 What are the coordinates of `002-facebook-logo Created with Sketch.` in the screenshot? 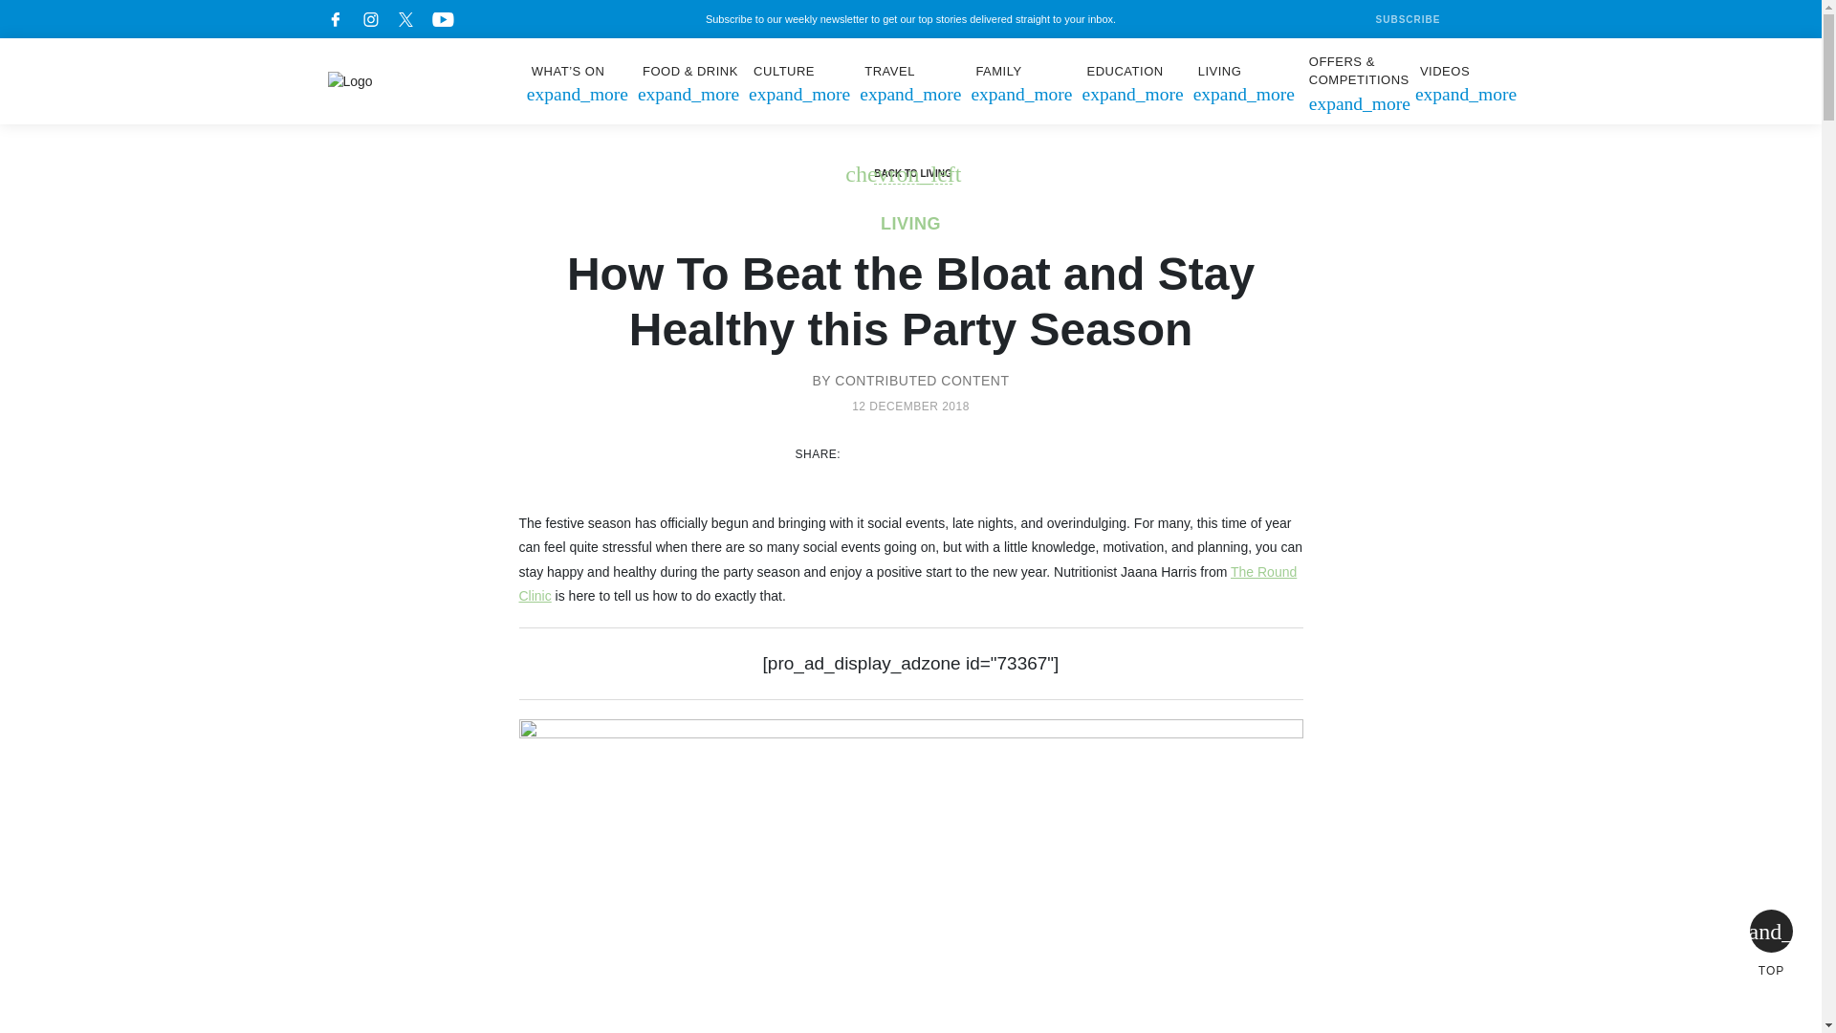 It's located at (334, 19).